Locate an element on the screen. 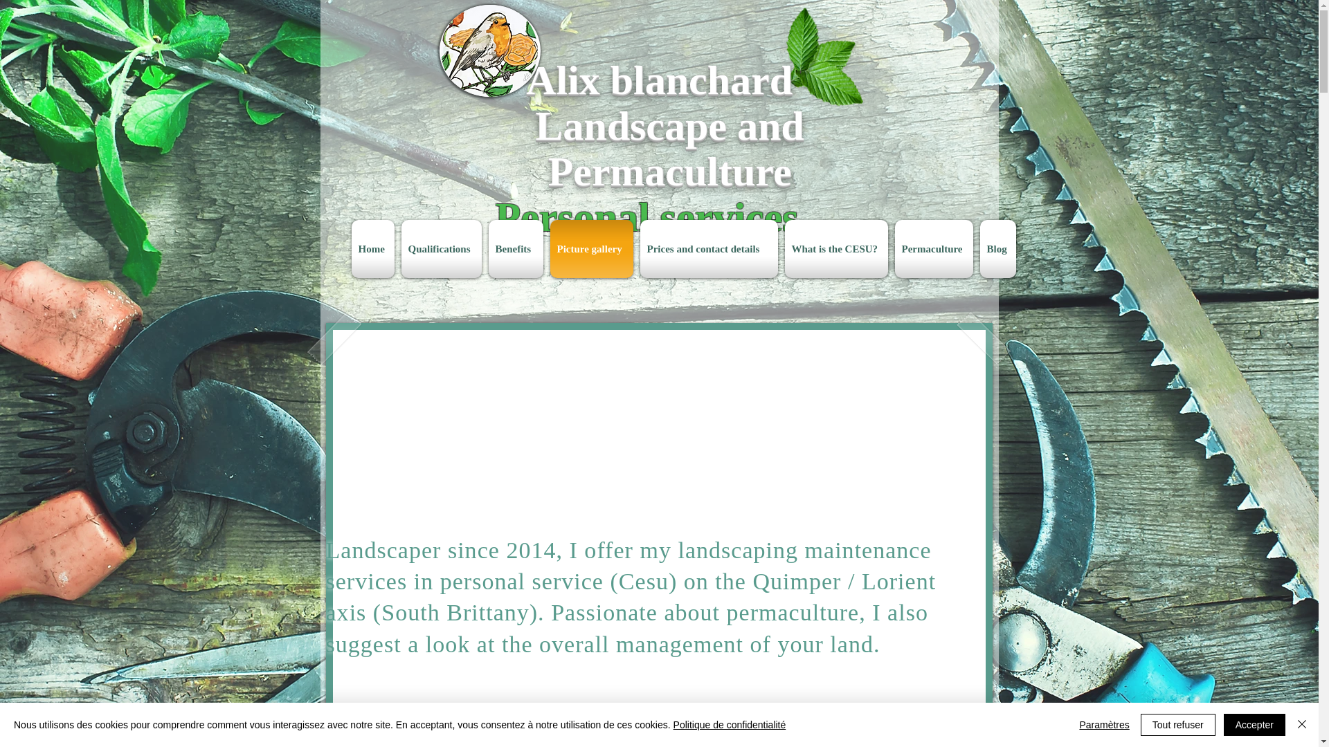 Image resolution: width=1329 pixels, height=747 pixels. Facebook Like is located at coordinates (951, 271).